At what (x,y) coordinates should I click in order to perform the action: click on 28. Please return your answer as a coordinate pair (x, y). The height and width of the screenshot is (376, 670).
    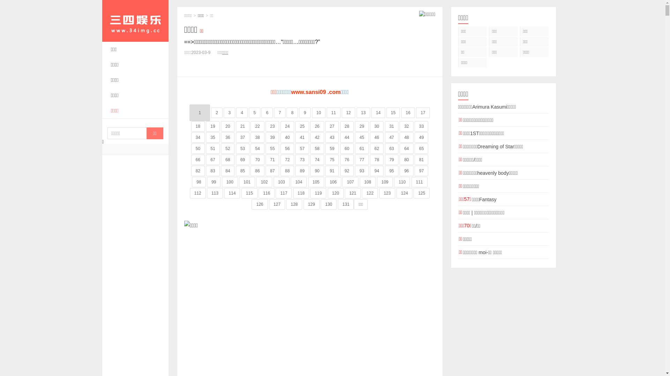
    Looking at the image, I should click on (347, 126).